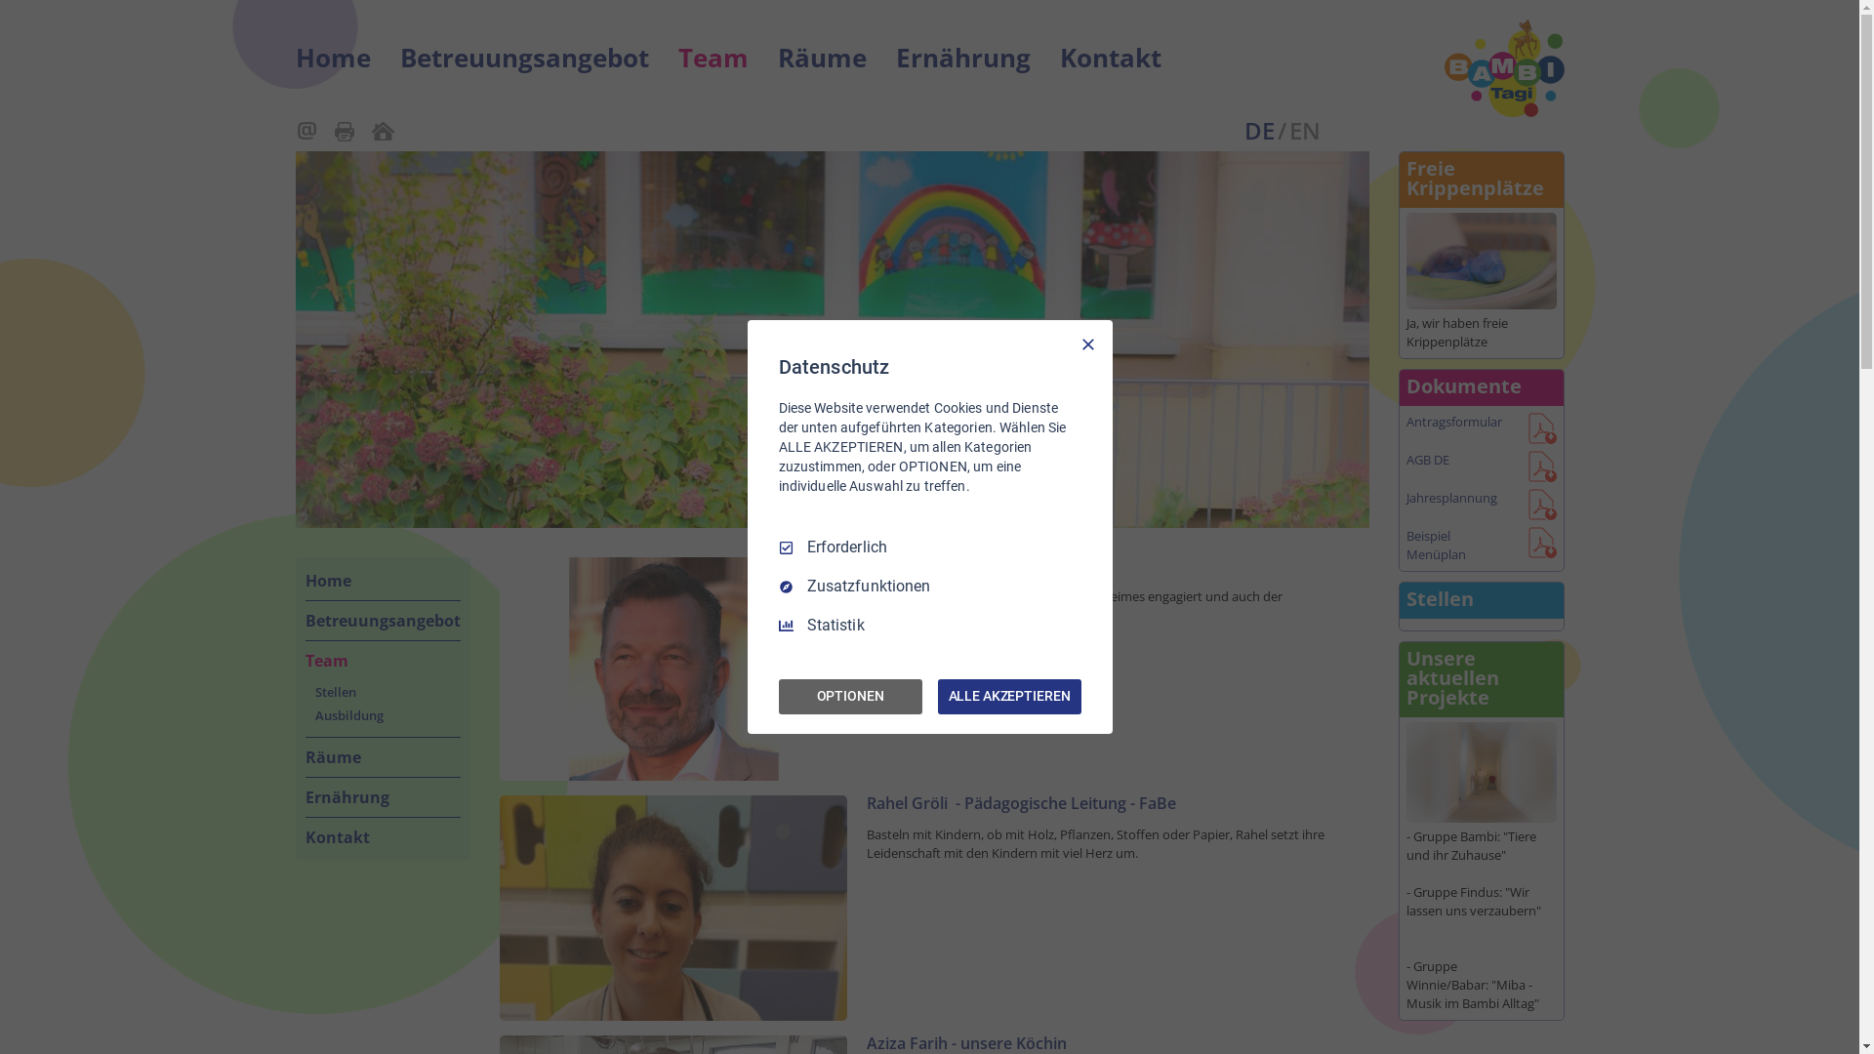 The width and height of the screenshot is (1874, 1054). I want to click on Home, so click(383, 581).